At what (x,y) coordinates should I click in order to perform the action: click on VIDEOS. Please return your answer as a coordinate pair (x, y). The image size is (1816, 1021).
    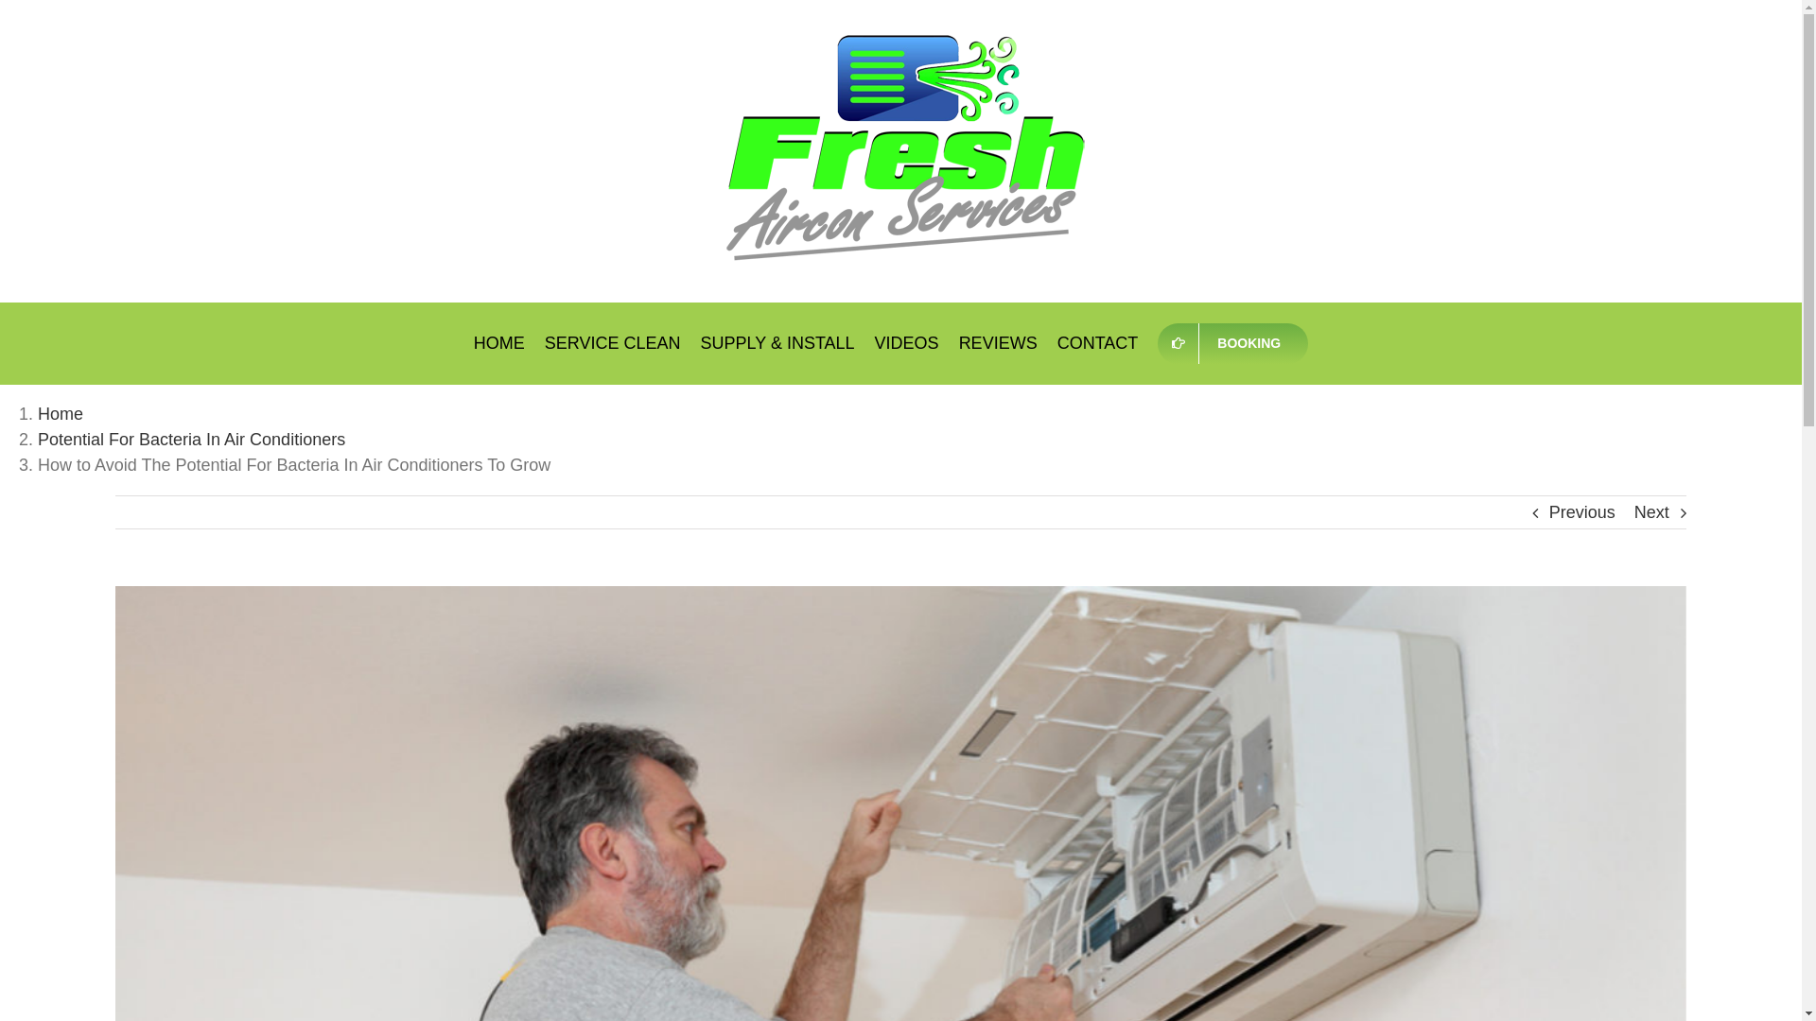
    Looking at the image, I should click on (907, 343).